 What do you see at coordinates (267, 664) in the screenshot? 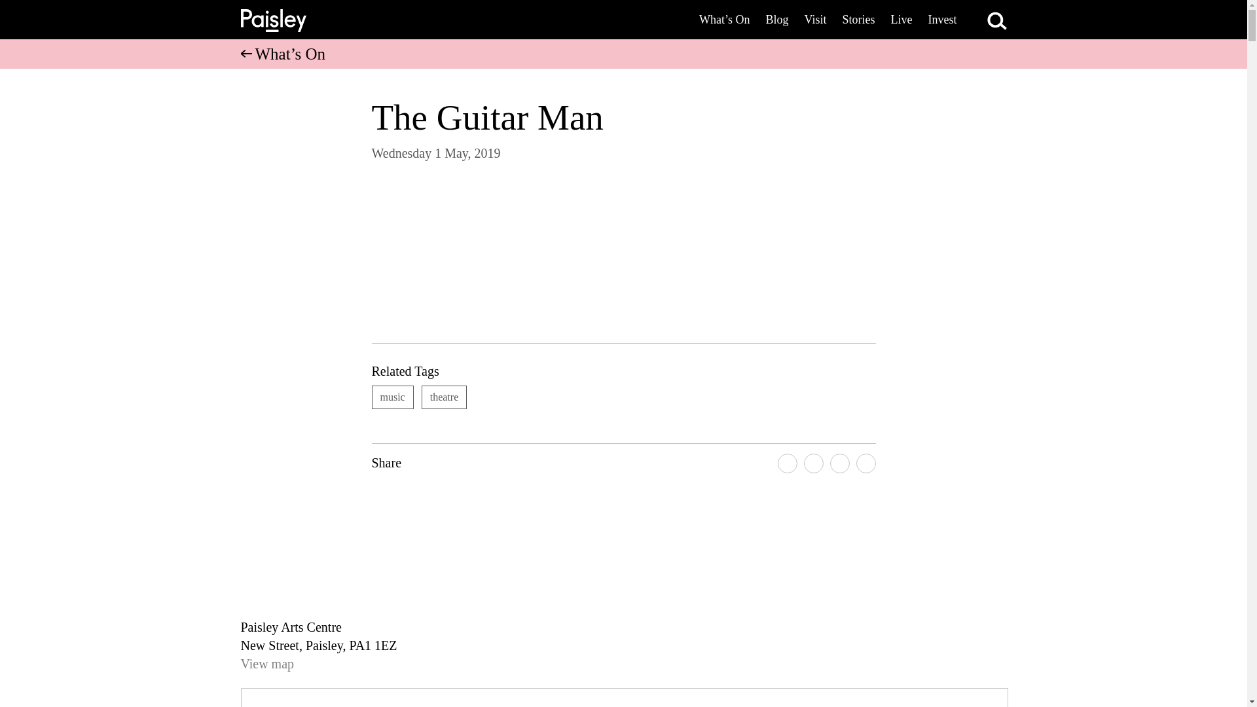
I see `View map` at bounding box center [267, 664].